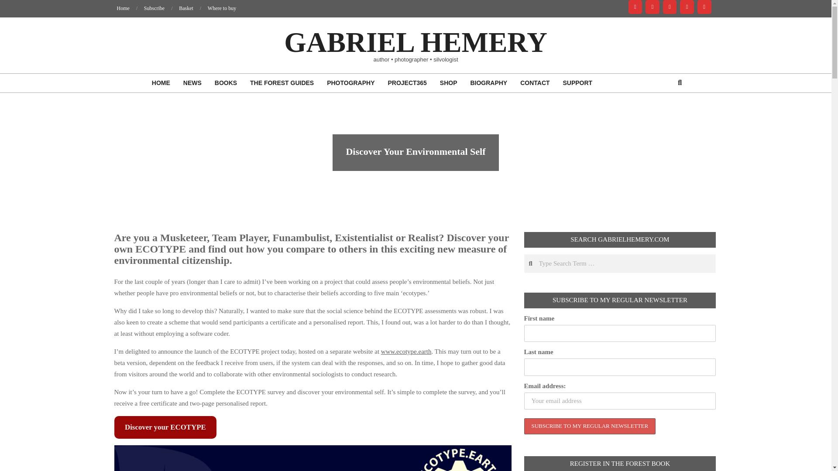 This screenshot has width=838, height=471. Describe the element at coordinates (449, 83) in the screenshot. I see `SHOP` at that location.